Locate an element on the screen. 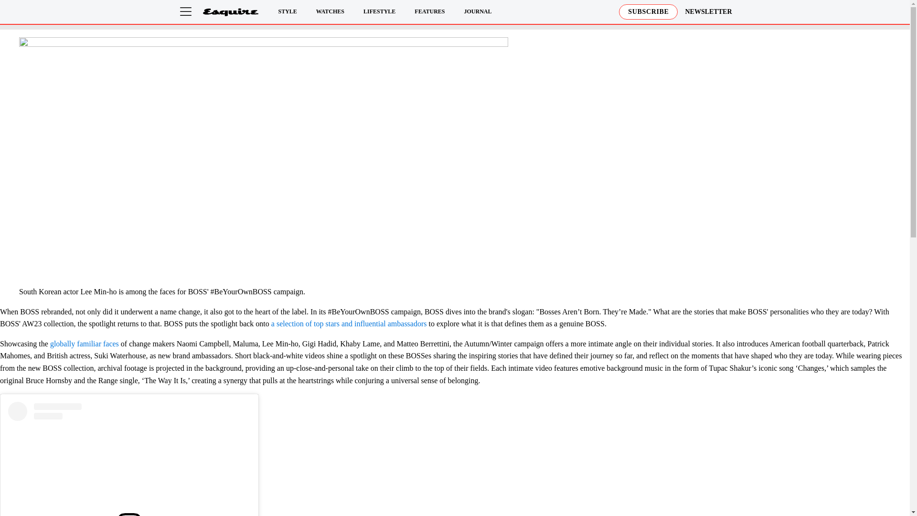  LIFESTYLE is located at coordinates (379, 11).